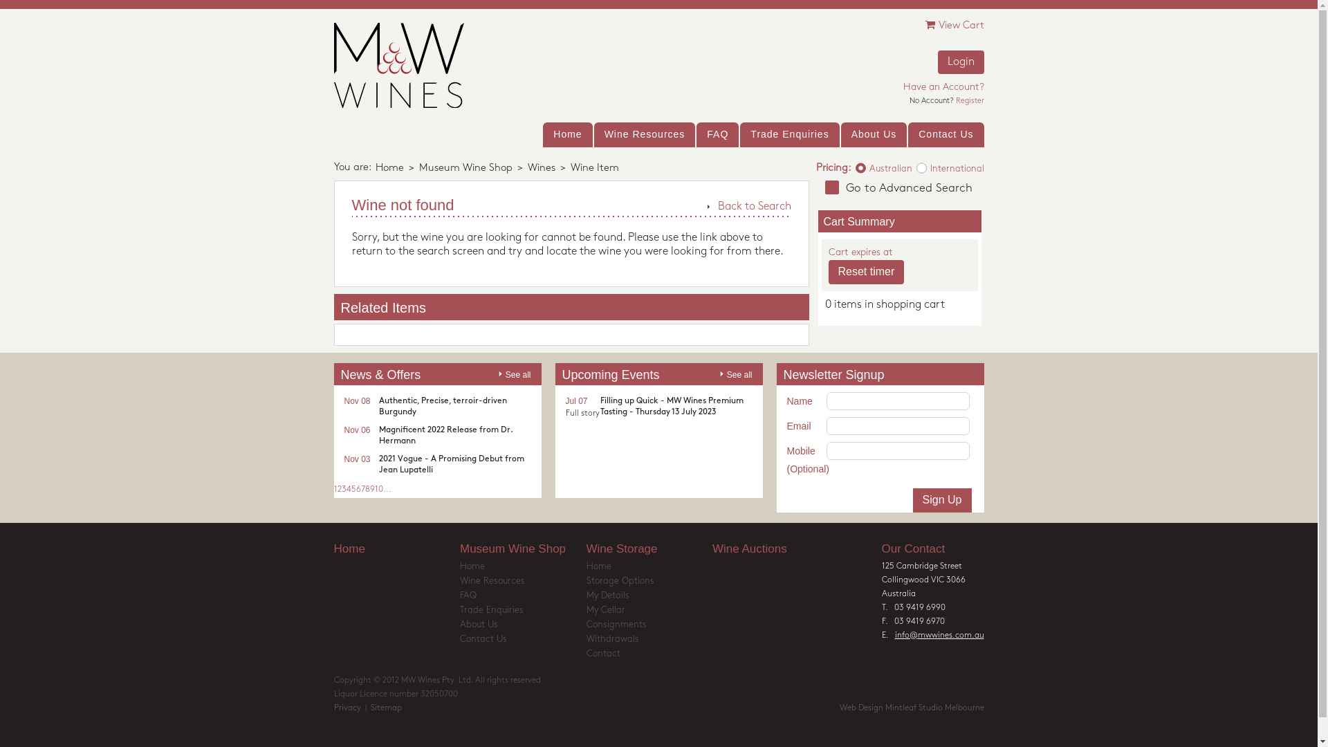 The width and height of the screenshot is (1328, 747). I want to click on Withdrawals, so click(650, 640).